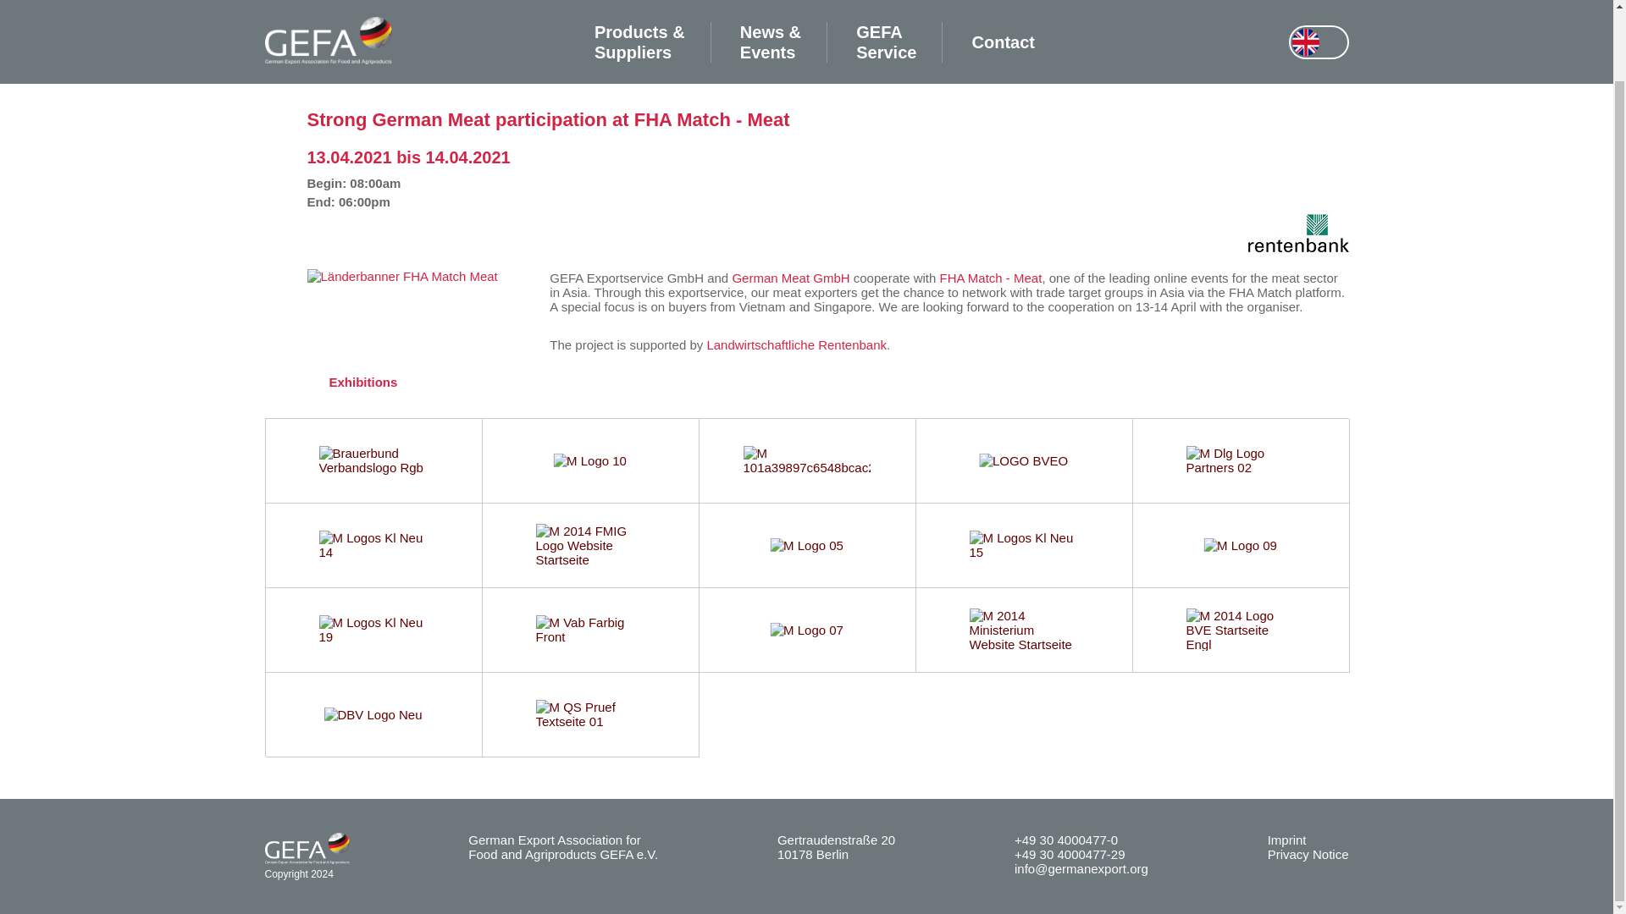 Image resolution: width=1626 pixels, height=914 pixels. Describe the element at coordinates (1240, 460) in the screenshot. I see `M Dlg Logo Partners 02` at that location.